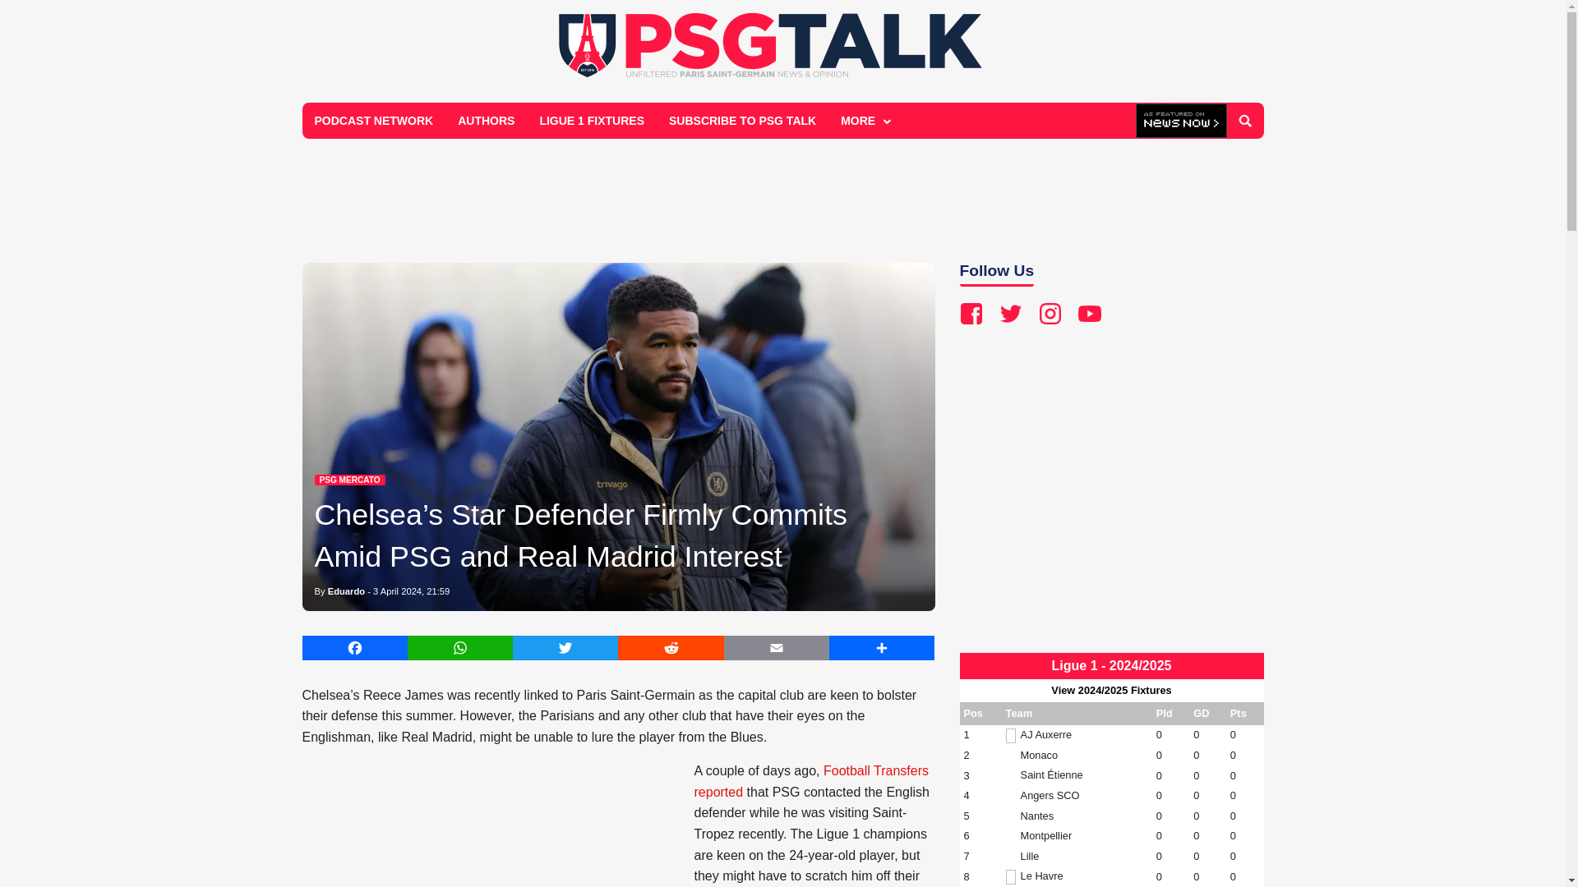  Describe the element at coordinates (565, 647) in the screenshot. I see `Twitter` at that location.